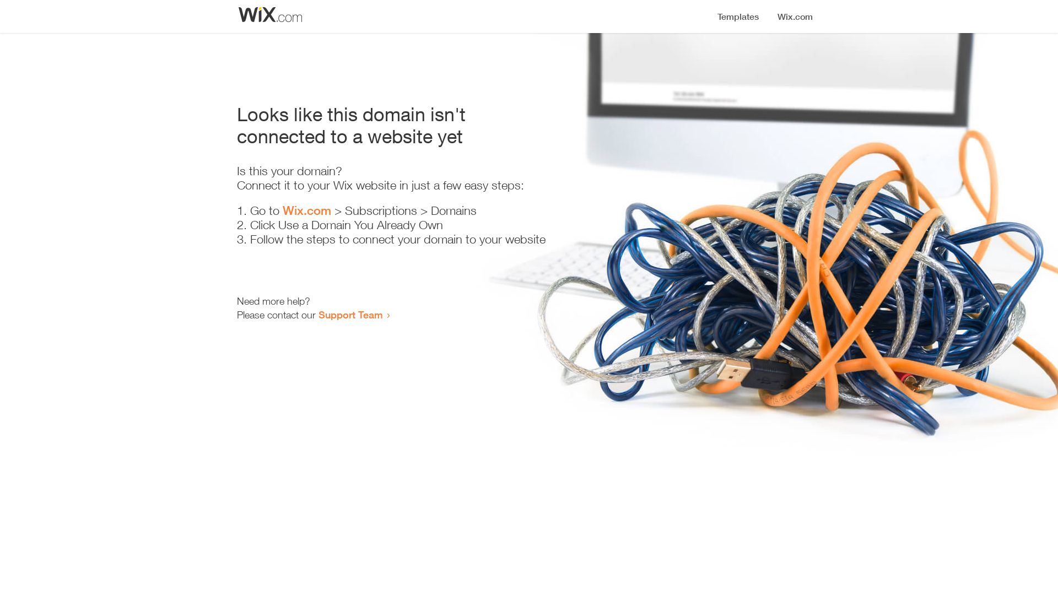 The width and height of the screenshot is (1058, 595). Describe the element at coordinates (307, 210) in the screenshot. I see `Wix.com` at that location.